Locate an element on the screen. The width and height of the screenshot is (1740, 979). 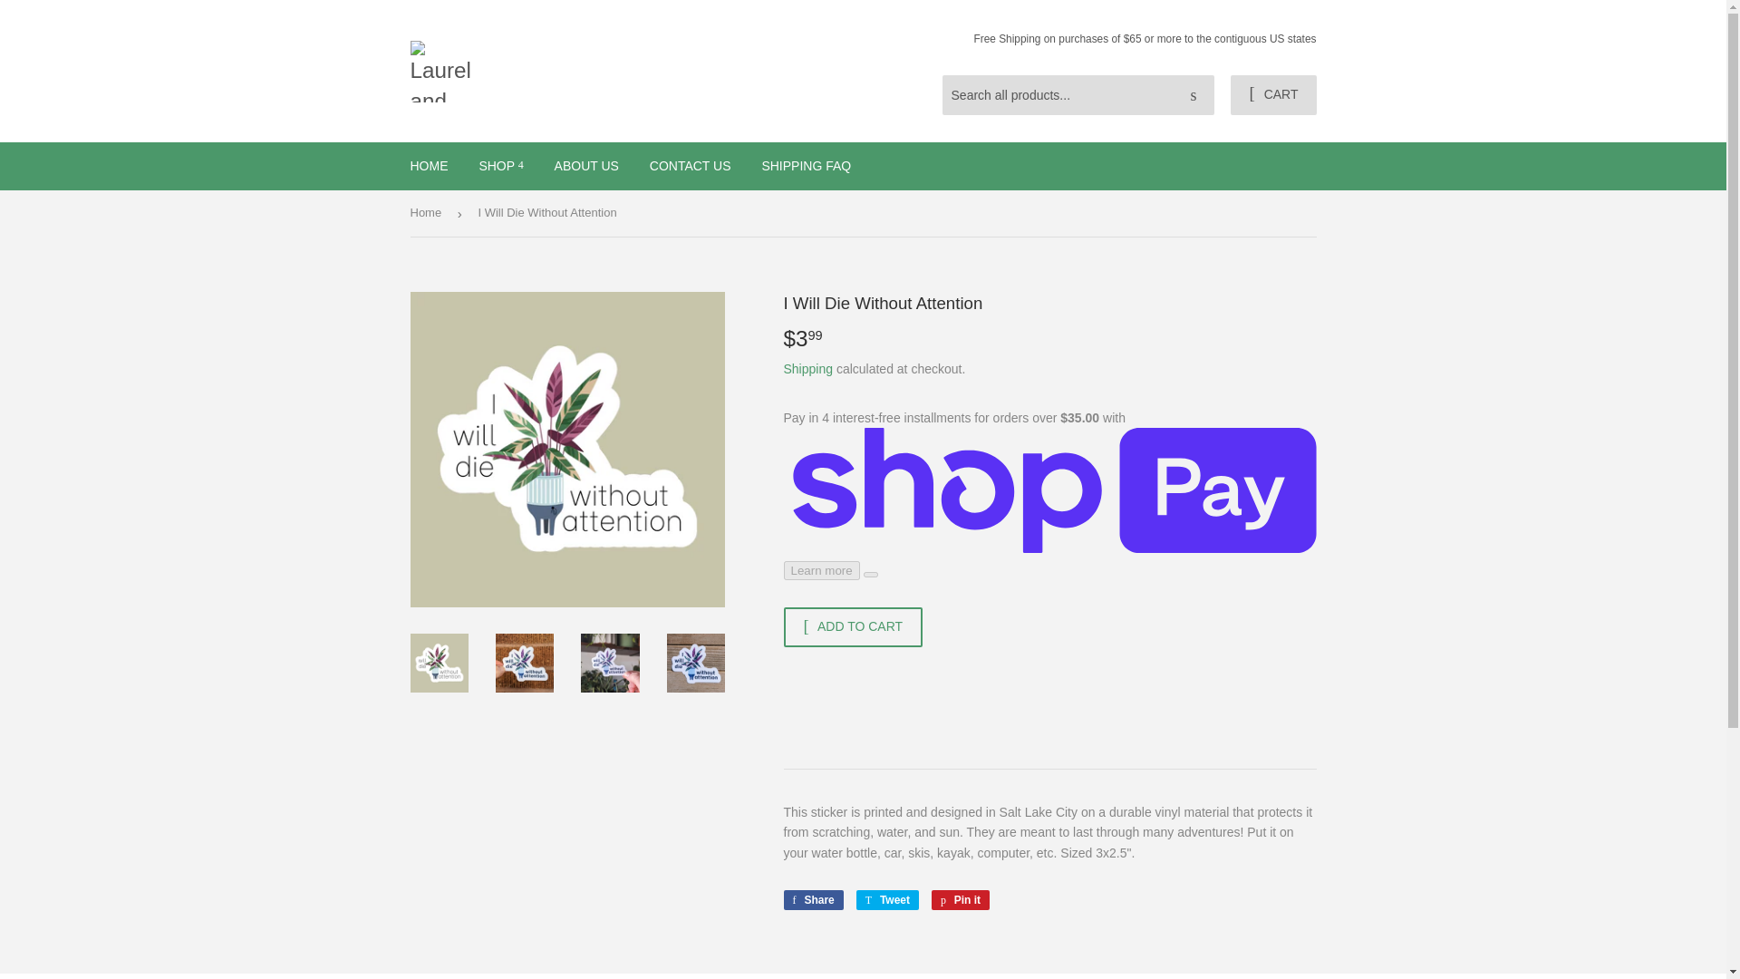
ADD TO CART is located at coordinates (852, 626).